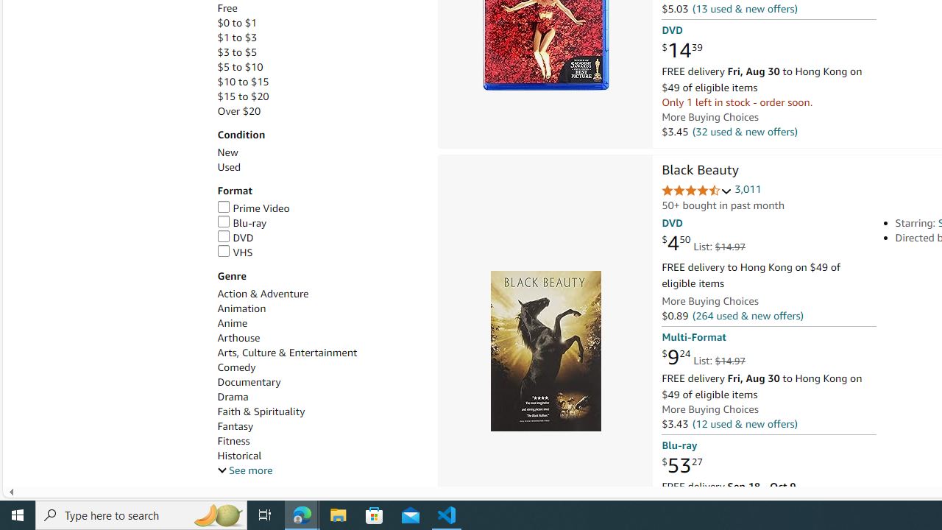 This screenshot has width=942, height=530. Describe the element at coordinates (253, 208) in the screenshot. I see `Prime Video` at that location.